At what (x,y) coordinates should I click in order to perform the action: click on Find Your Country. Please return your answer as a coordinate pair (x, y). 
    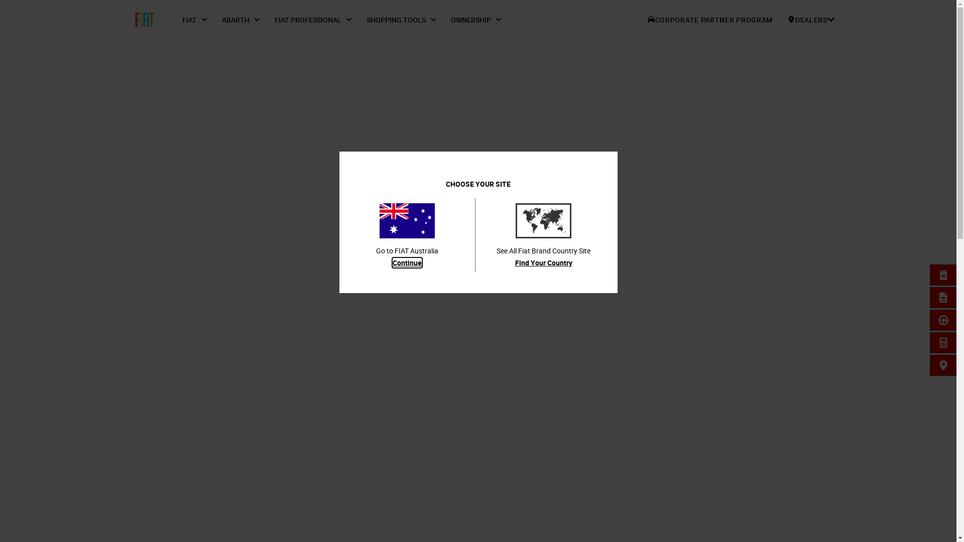
    Looking at the image, I should click on (544, 263).